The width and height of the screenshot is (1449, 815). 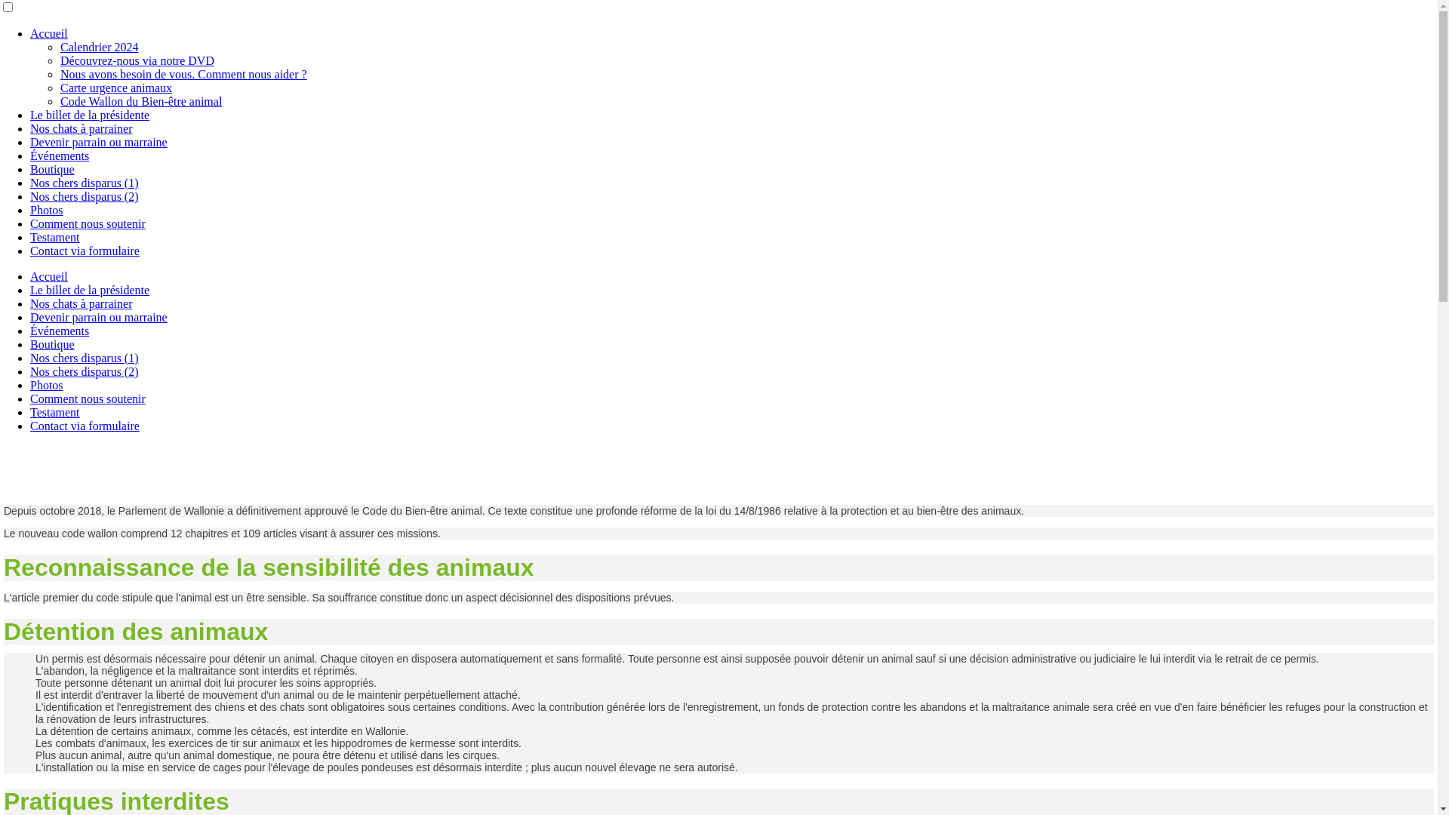 I want to click on Nos chers disparus (1), so click(x=85, y=183).